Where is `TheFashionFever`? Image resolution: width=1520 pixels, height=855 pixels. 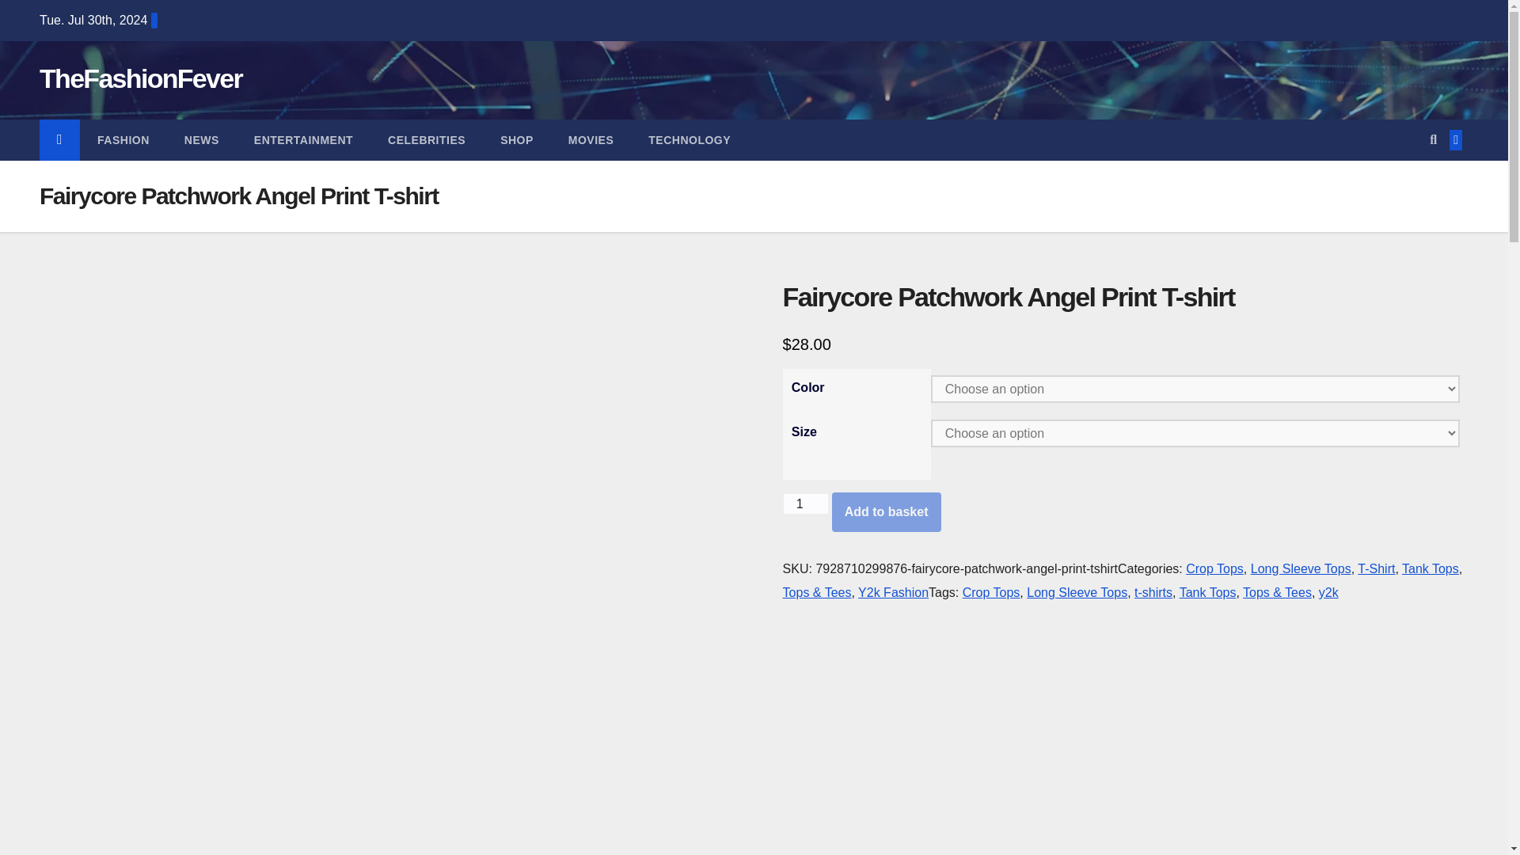
TheFashionFever is located at coordinates (140, 78).